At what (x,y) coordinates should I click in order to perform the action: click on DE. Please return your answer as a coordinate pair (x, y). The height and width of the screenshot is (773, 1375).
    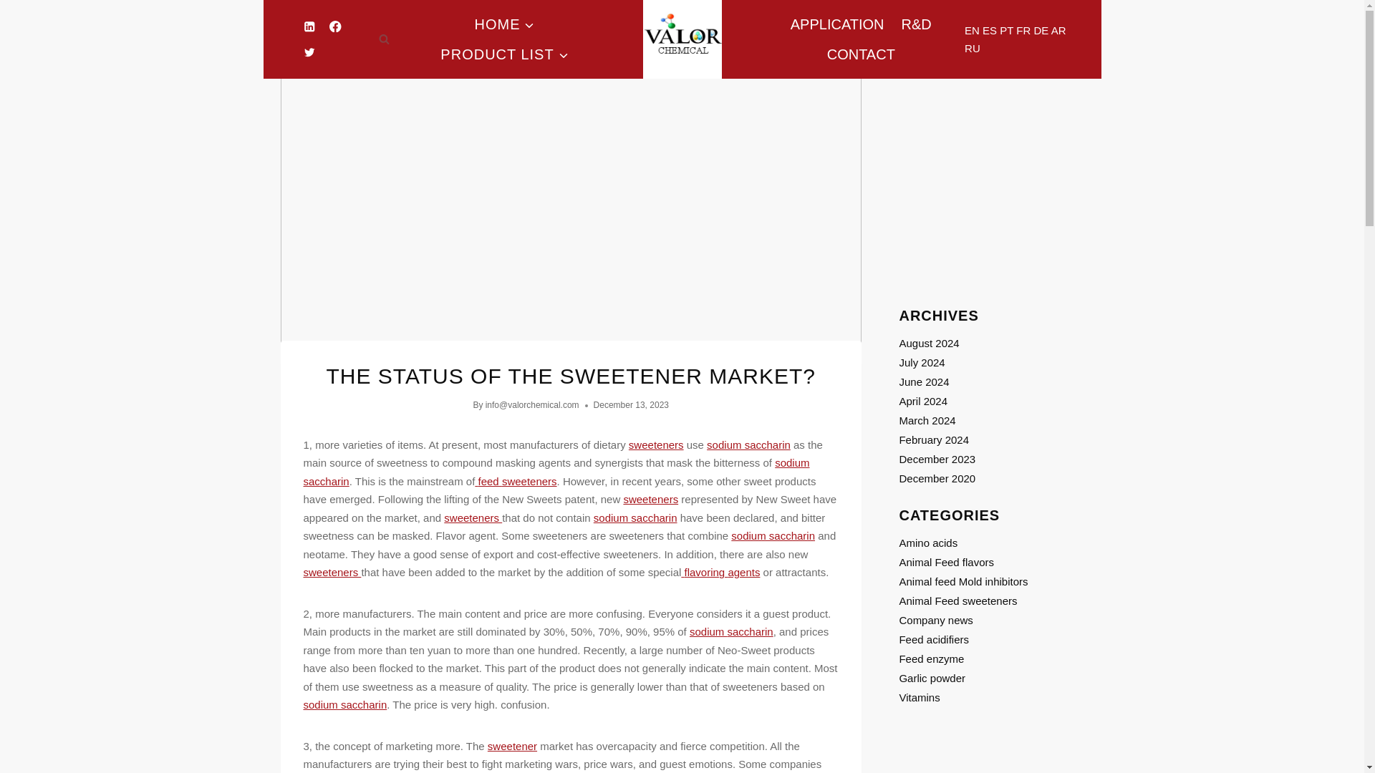
    Looking at the image, I should click on (1041, 30).